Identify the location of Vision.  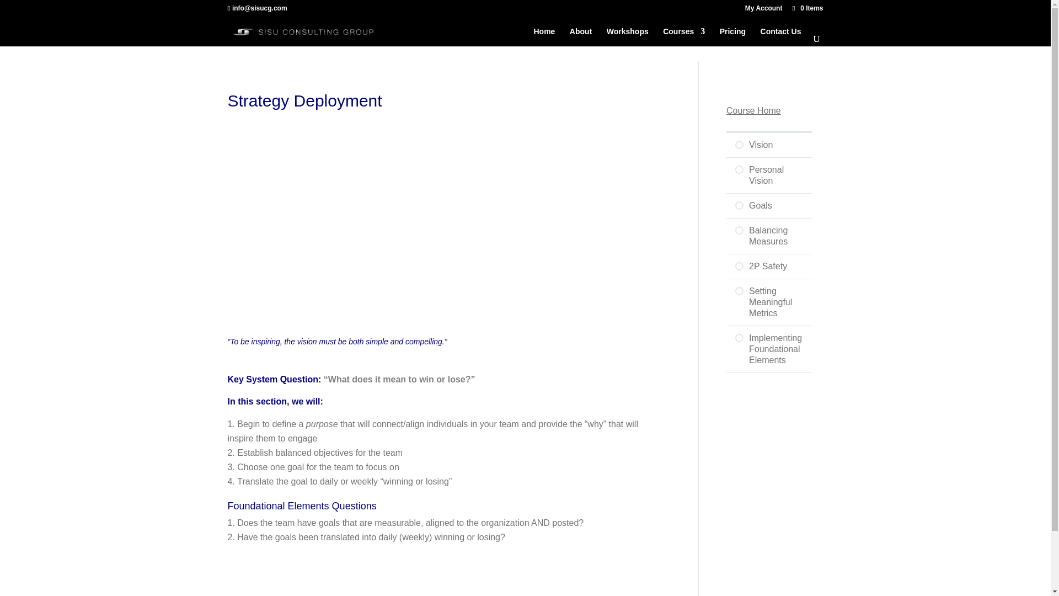
(769, 145).